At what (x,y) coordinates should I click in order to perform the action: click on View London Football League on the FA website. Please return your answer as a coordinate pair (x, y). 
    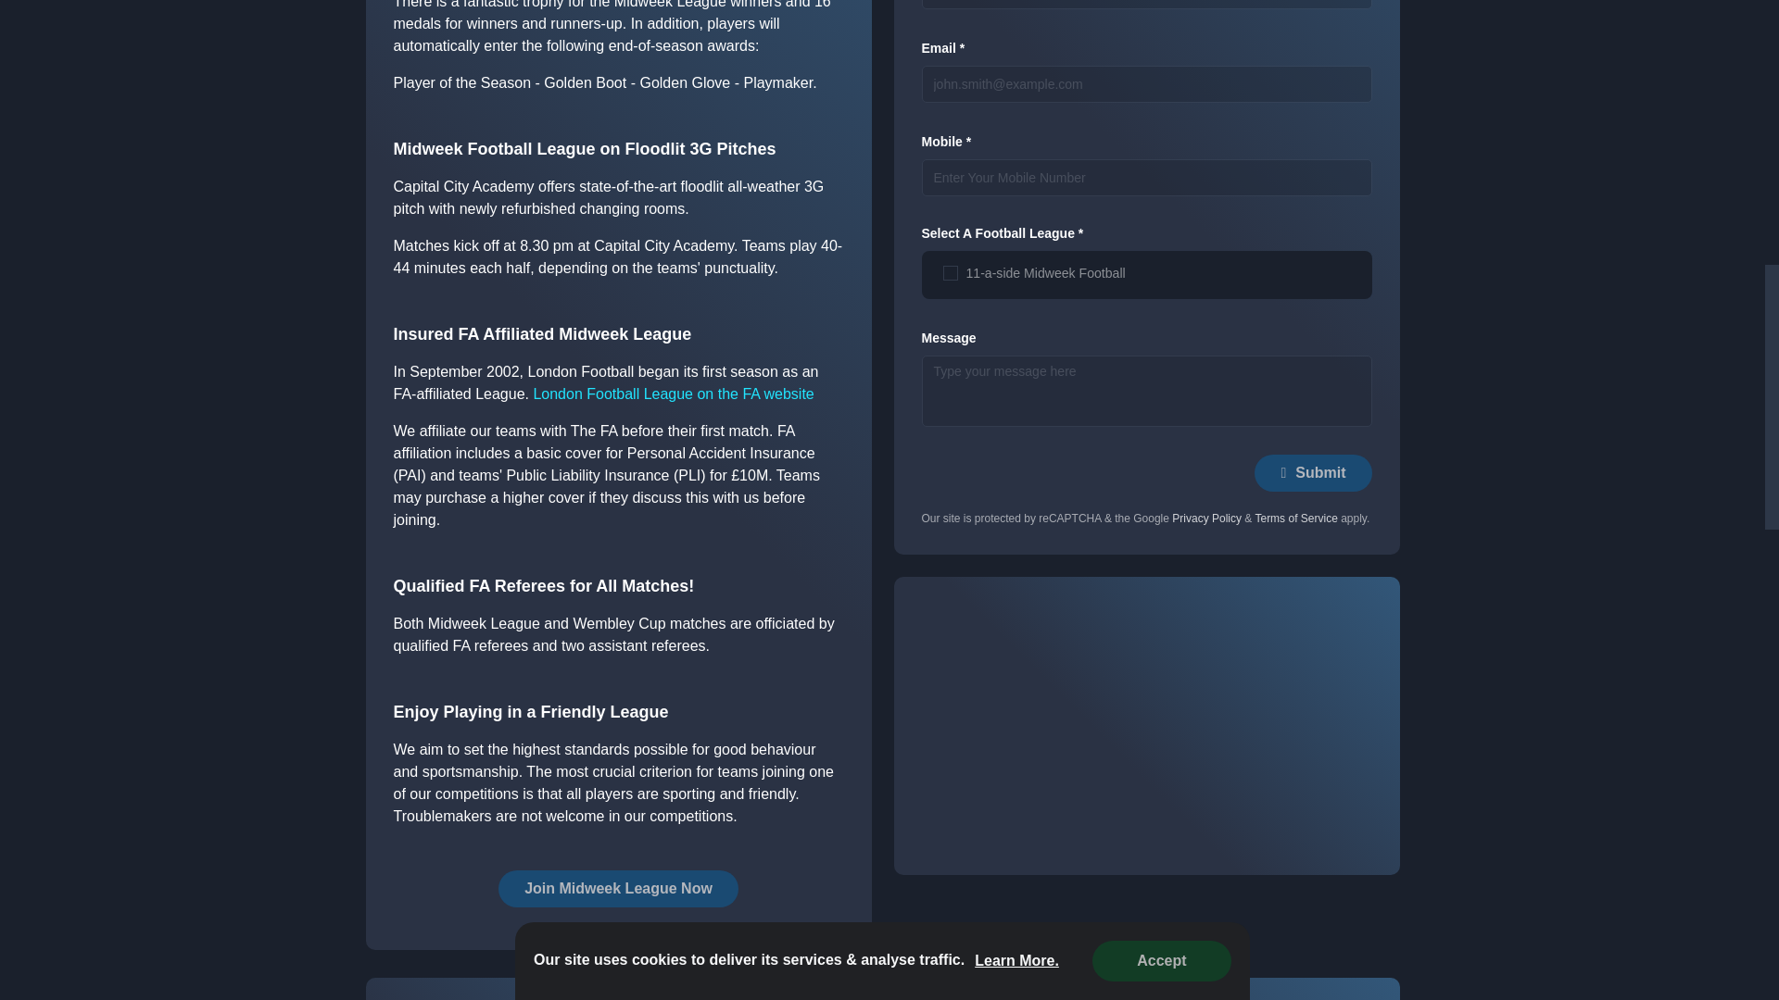
    Looking at the image, I should click on (673, 394).